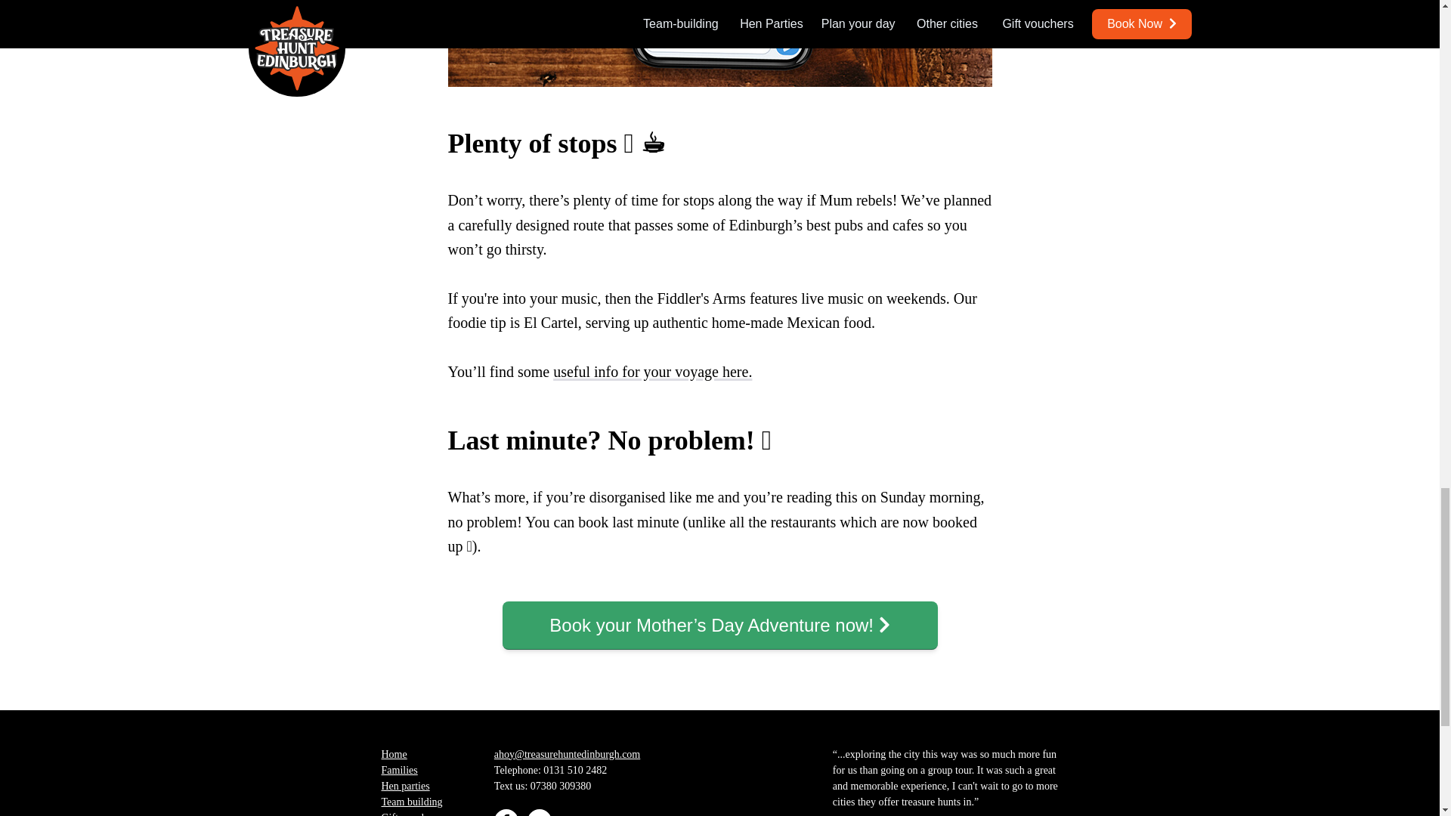 Image resolution: width=1451 pixels, height=816 pixels. Describe the element at coordinates (405, 785) in the screenshot. I see `Hen parties` at that location.